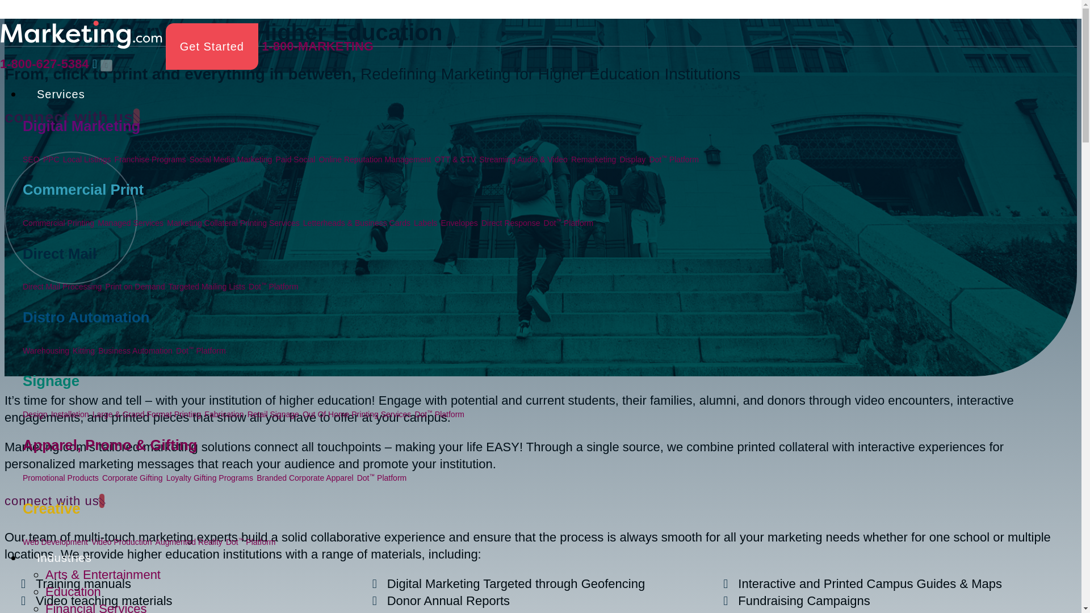  Describe the element at coordinates (84, 351) in the screenshot. I see `Kitting` at that location.